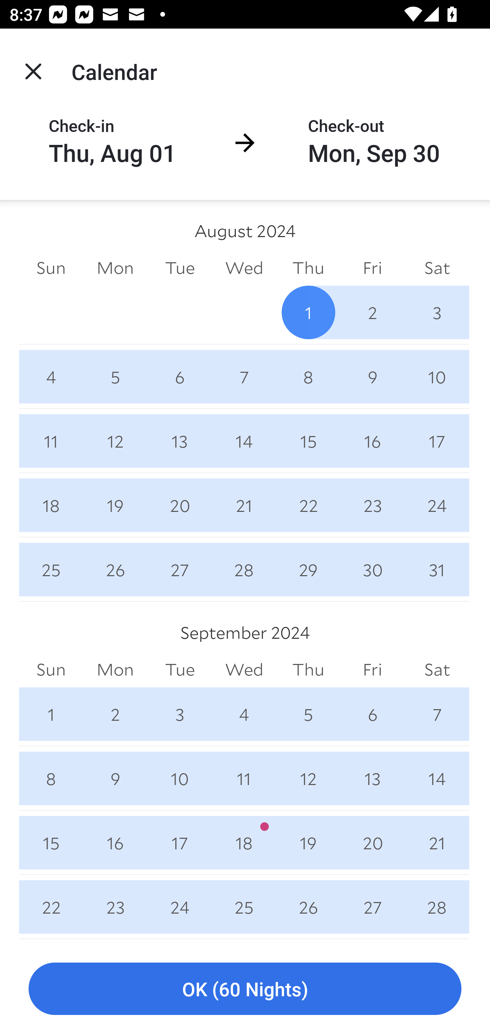 Image resolution: width=490 pixels, height=1034 pixels. What do you see at coordinates (437, 505) in the screenshot?
I see `24 24 August 2024` at bounding box center [437, 505].